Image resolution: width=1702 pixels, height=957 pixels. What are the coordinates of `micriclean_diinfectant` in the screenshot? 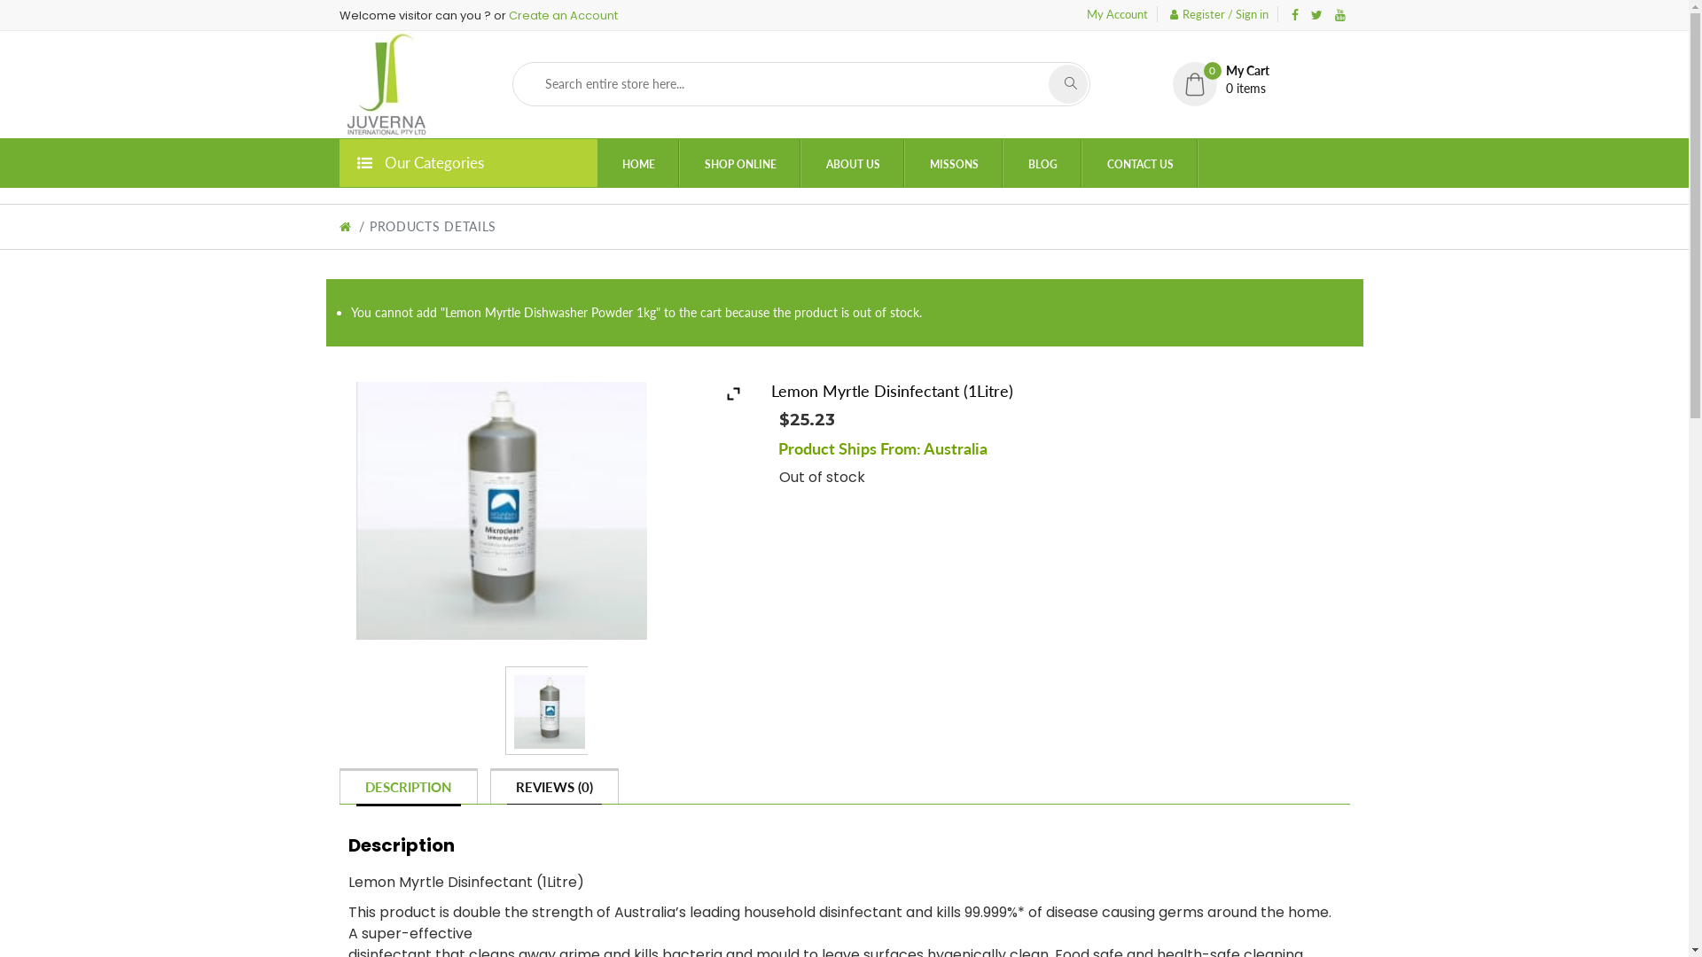 It's located at (543, 711).